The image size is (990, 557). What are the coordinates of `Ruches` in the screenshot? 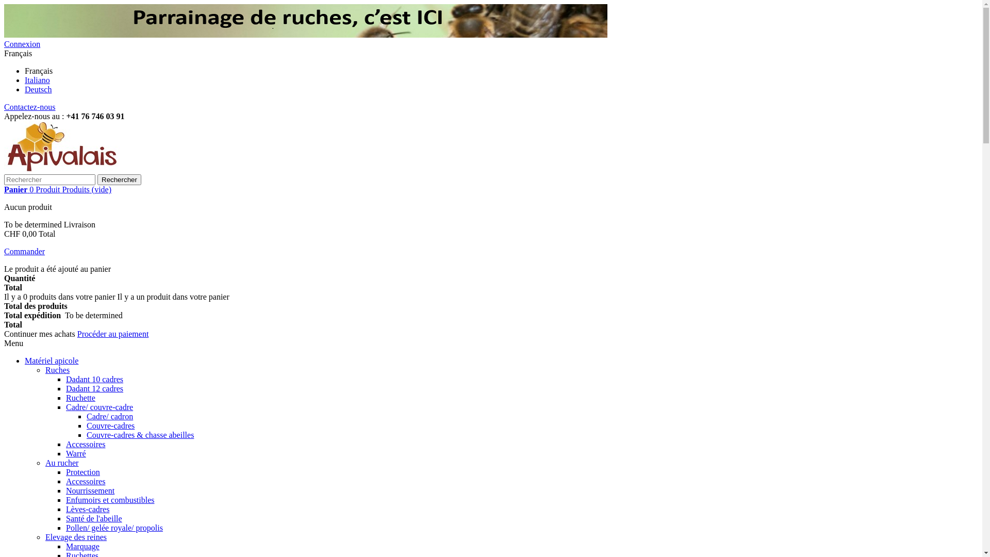 It's located at (58, 370).